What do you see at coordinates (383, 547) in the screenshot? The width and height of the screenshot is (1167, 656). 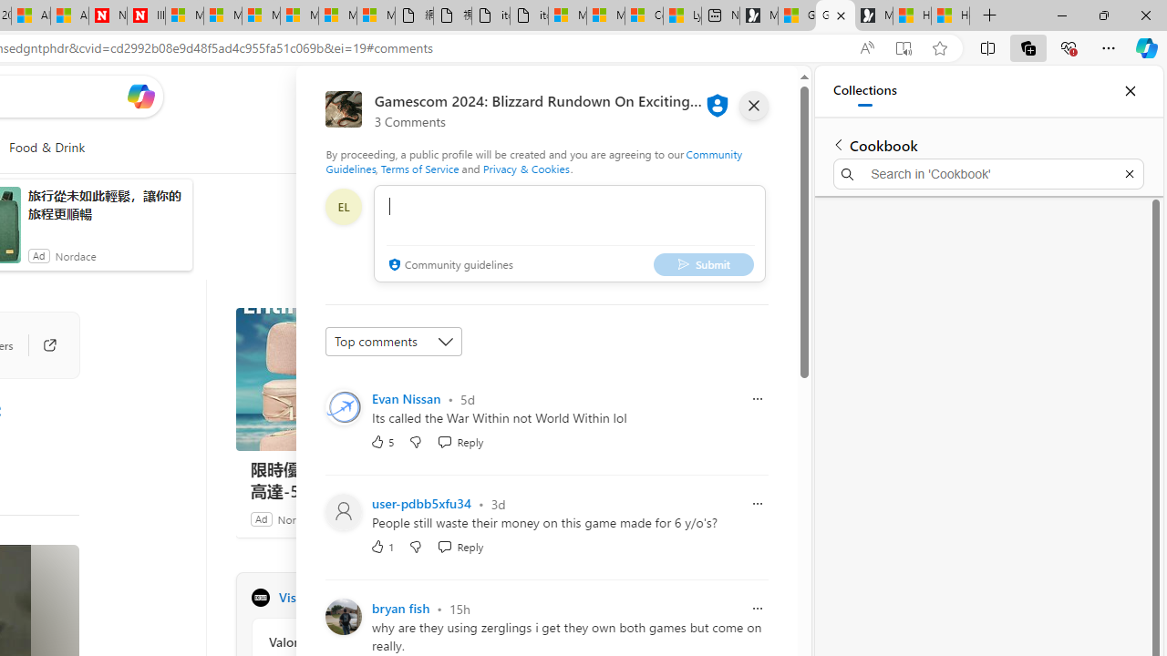 I see `1 Like` at bounding box center [383, 547].